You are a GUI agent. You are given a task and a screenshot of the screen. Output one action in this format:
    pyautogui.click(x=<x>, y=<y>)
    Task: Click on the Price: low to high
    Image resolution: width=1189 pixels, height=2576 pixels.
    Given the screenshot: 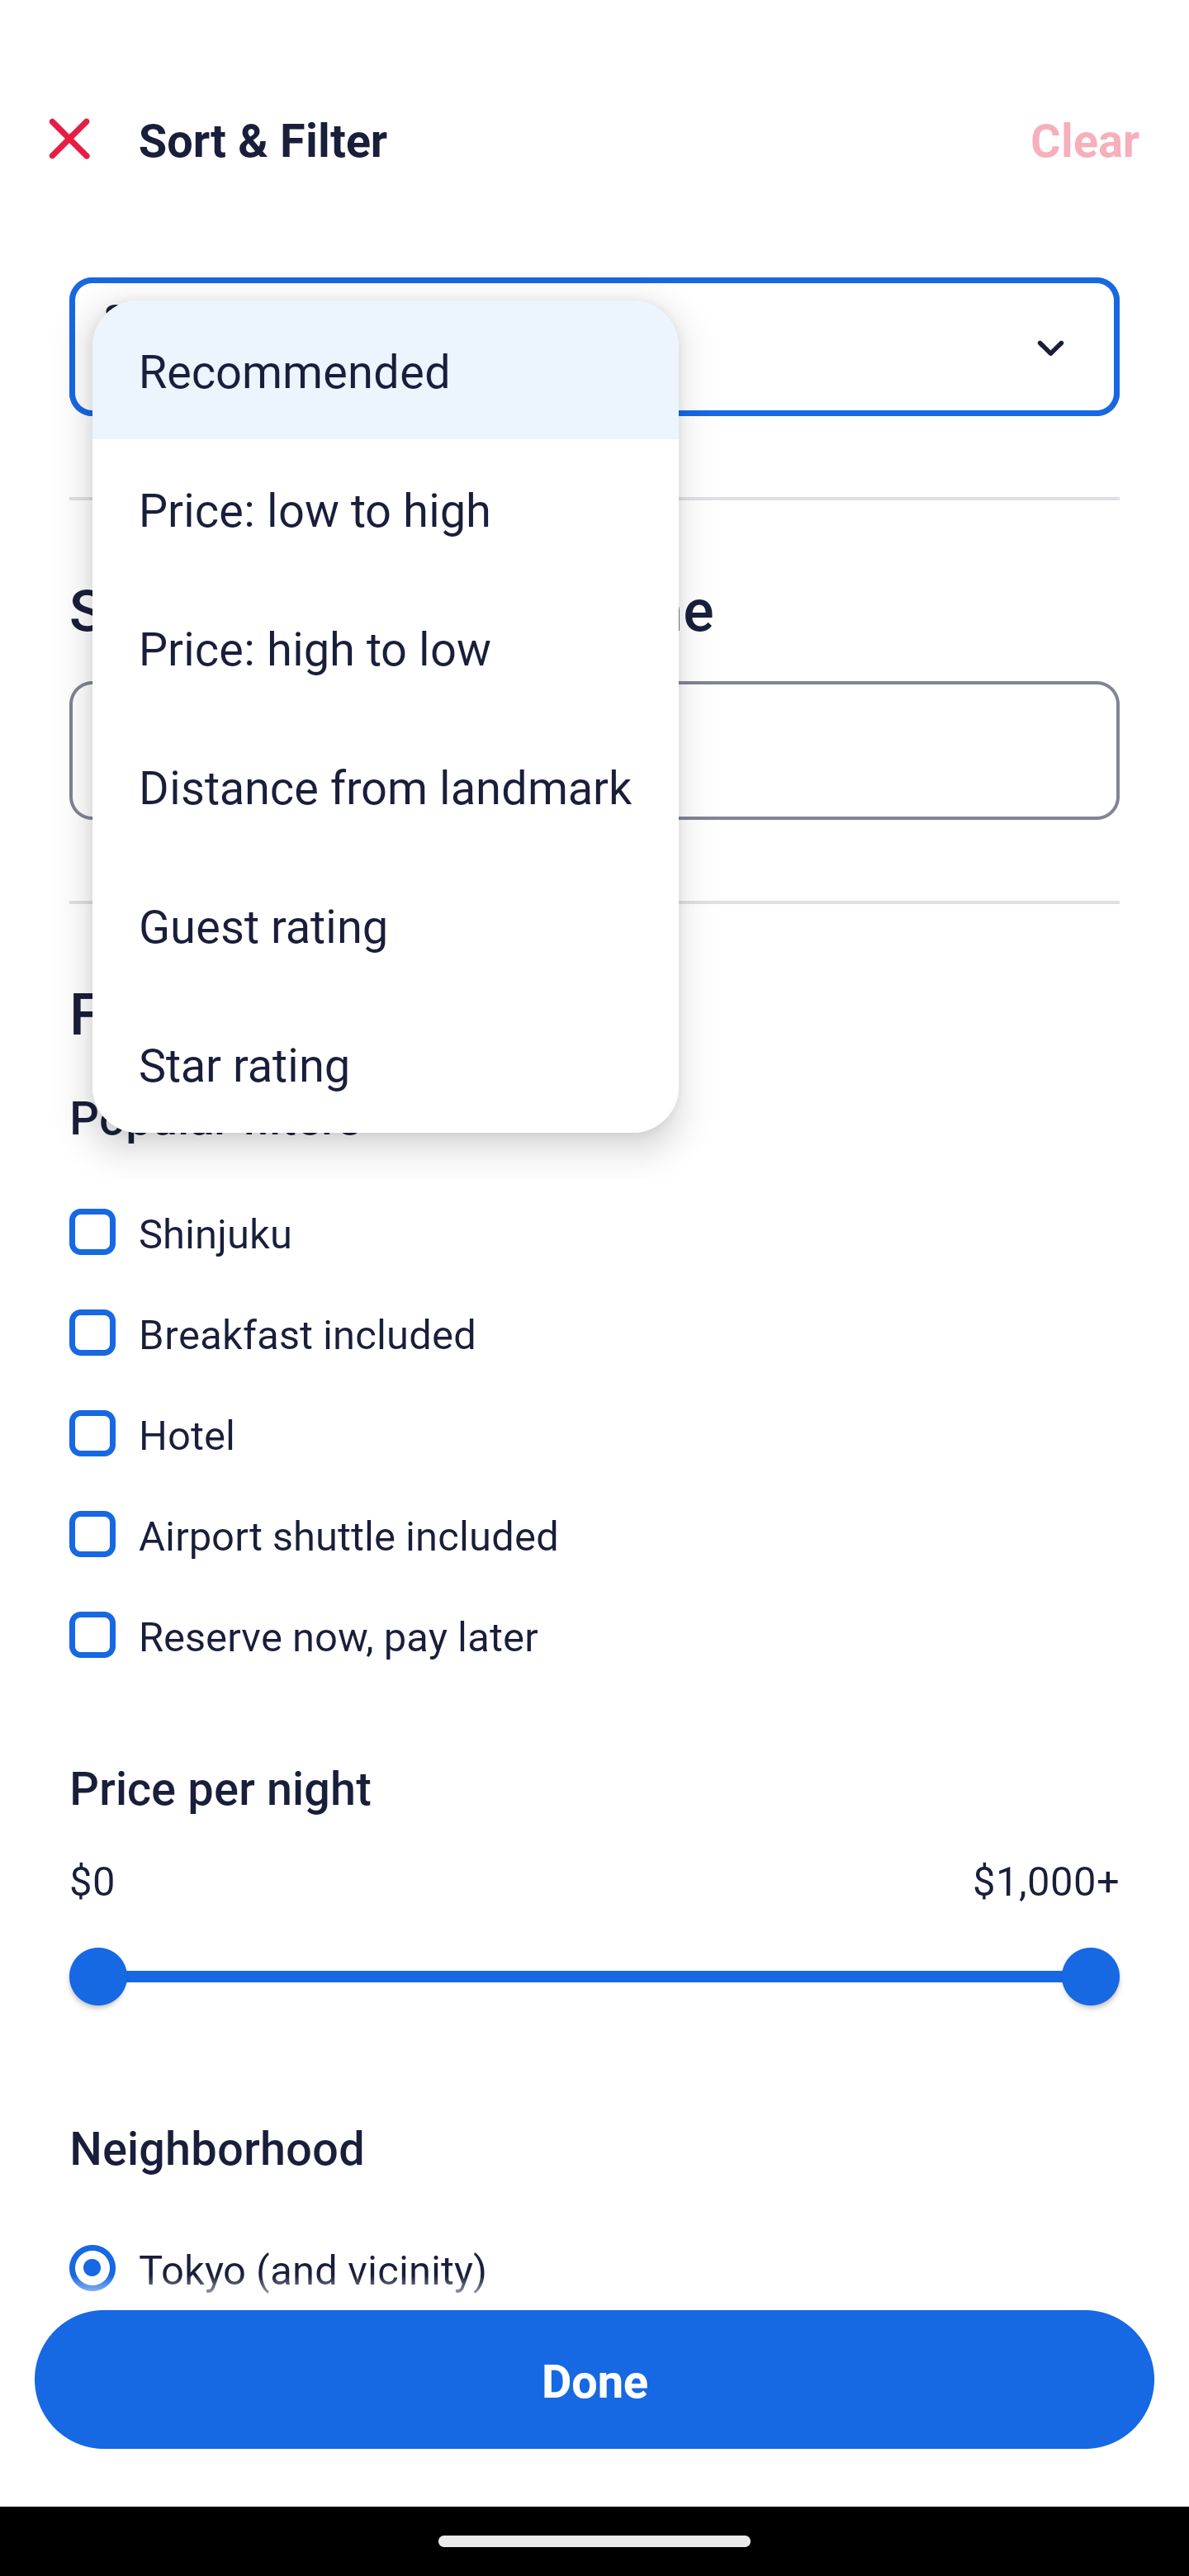 What is the action you would take?
    pyautogui.click(x=386, y=509)
    